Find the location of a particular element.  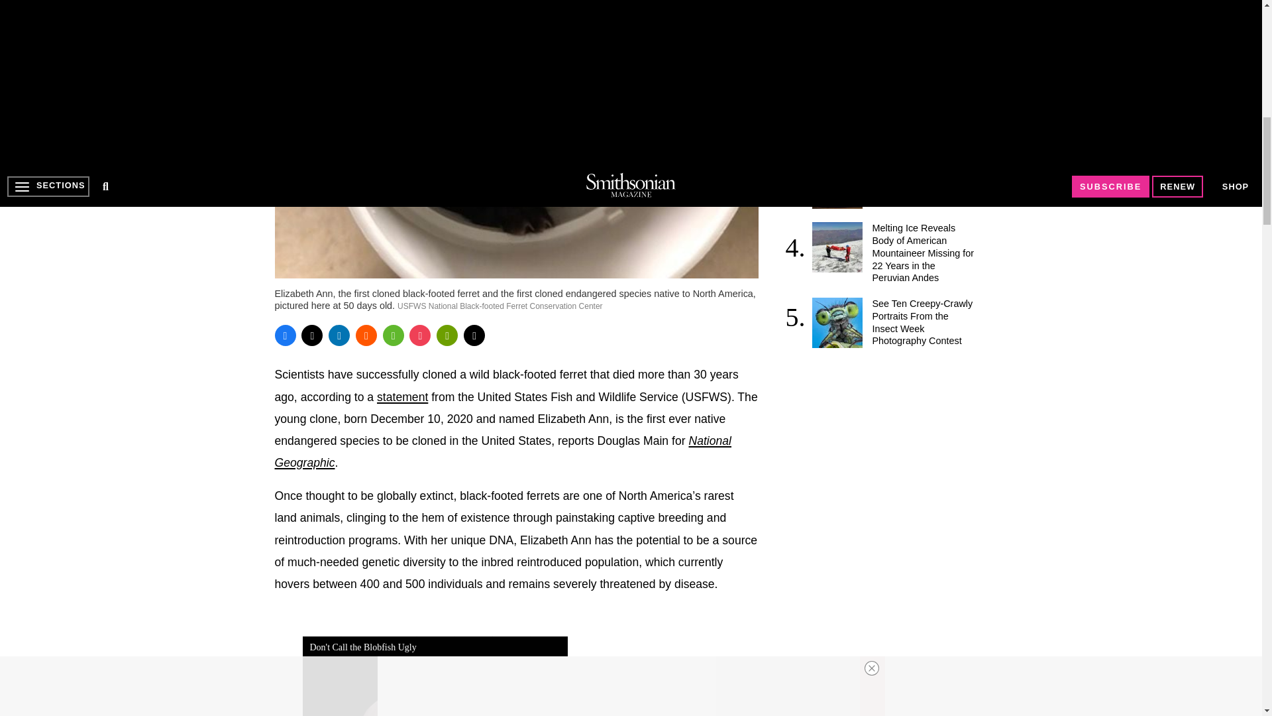

Pocket is located at coordinates (420, 335).